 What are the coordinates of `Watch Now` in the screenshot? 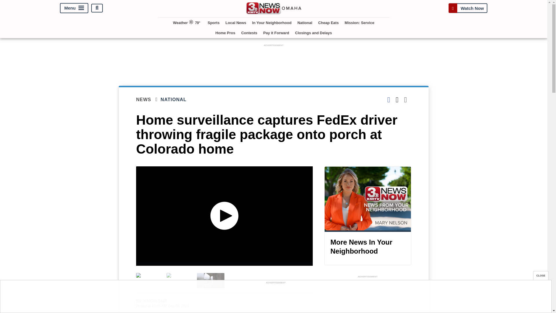 It's located at (468, 8).